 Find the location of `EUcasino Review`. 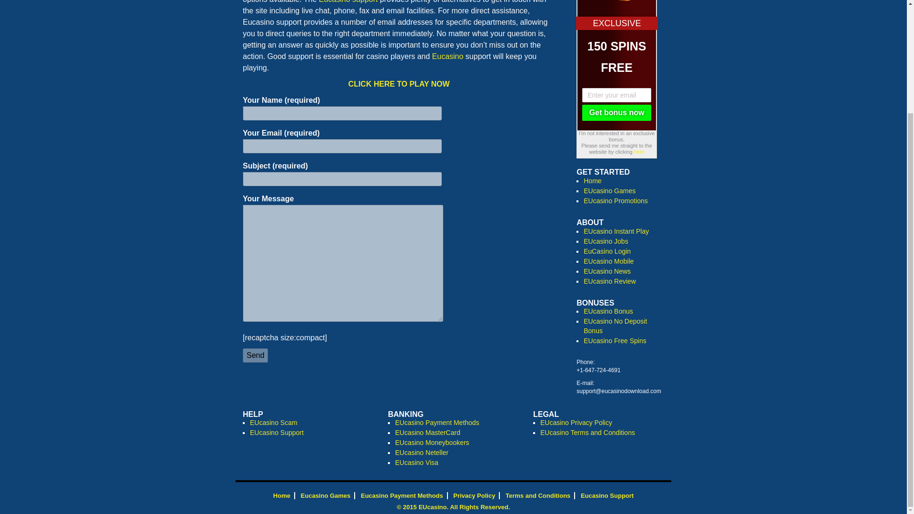

EUcasino Review is located at coordinates (610, 281).